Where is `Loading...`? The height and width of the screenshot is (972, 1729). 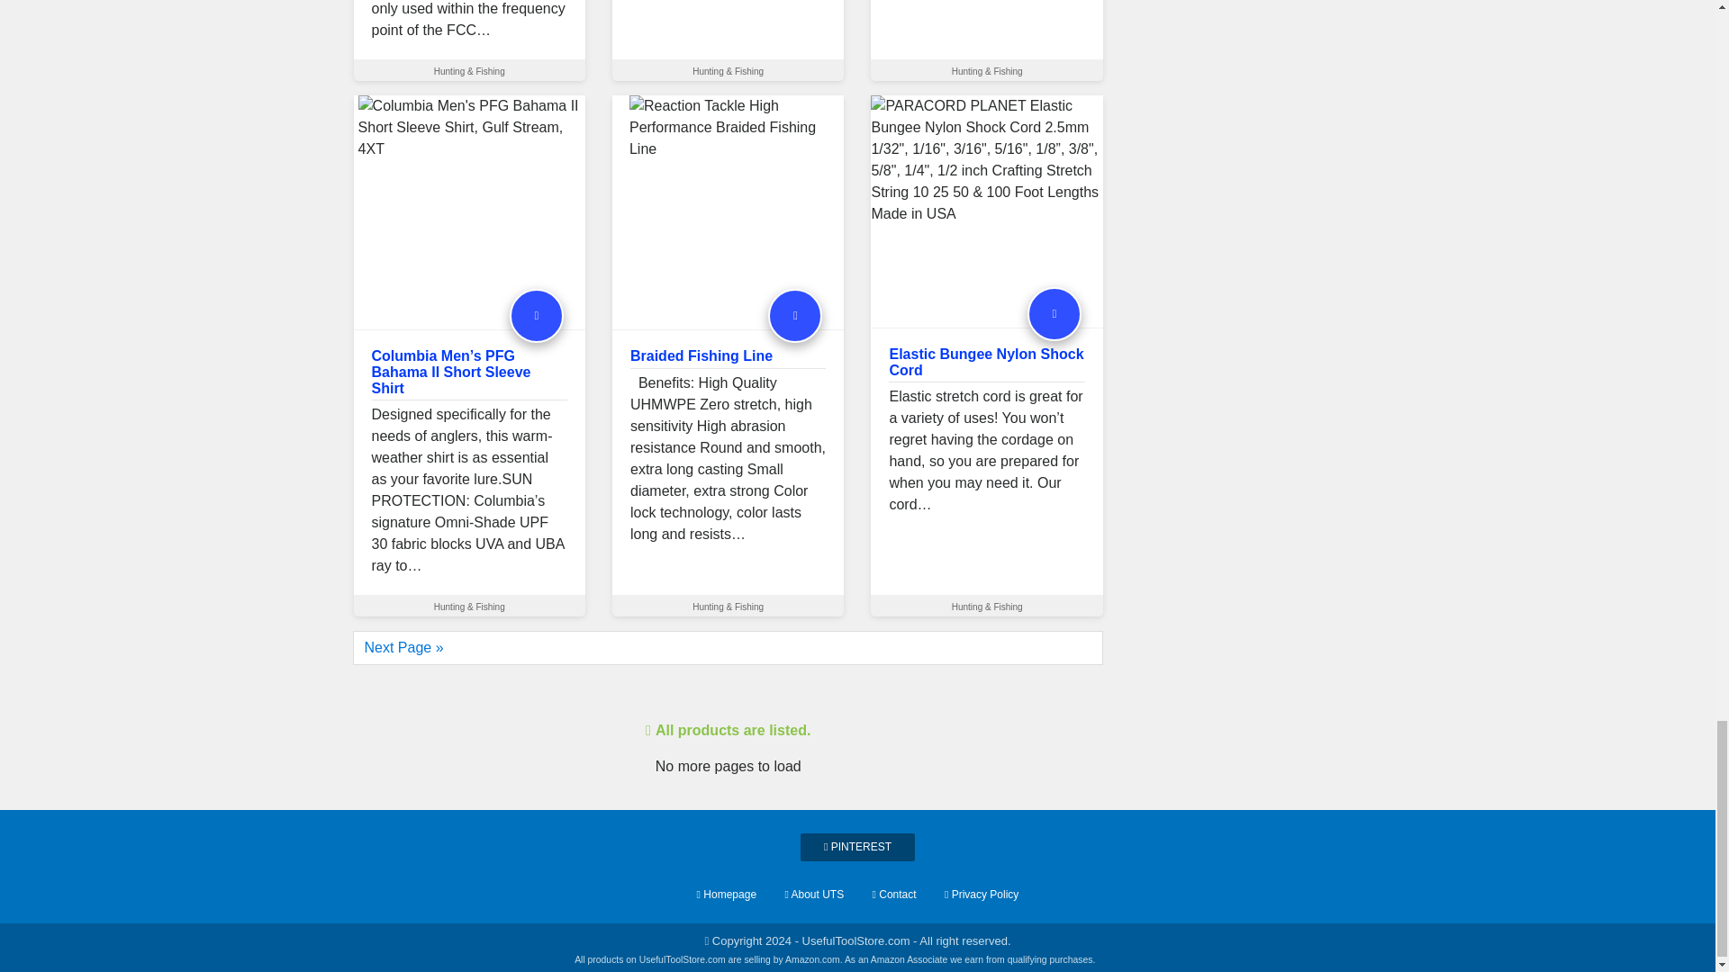
Loading... is located at coordinates (728, 731).